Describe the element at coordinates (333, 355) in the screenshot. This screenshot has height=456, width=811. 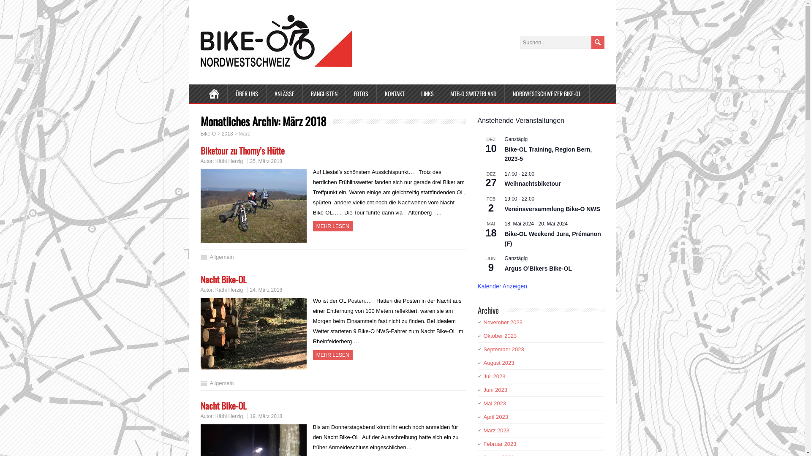
I see `MEHR LESEN` at that location.